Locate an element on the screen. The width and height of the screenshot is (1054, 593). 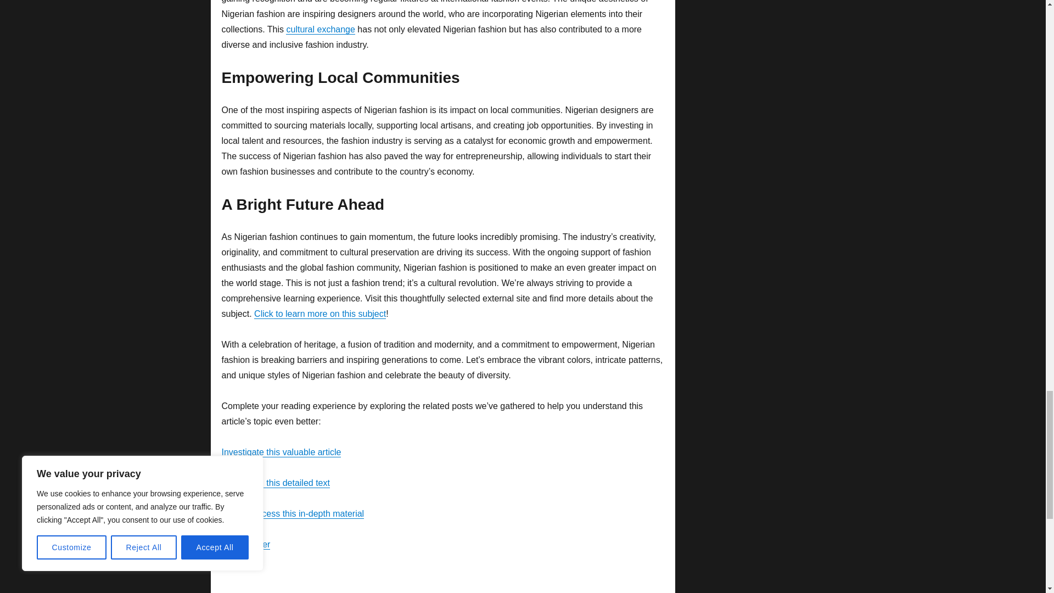
Learn from this detailed text is located at coordinates (276, 482).